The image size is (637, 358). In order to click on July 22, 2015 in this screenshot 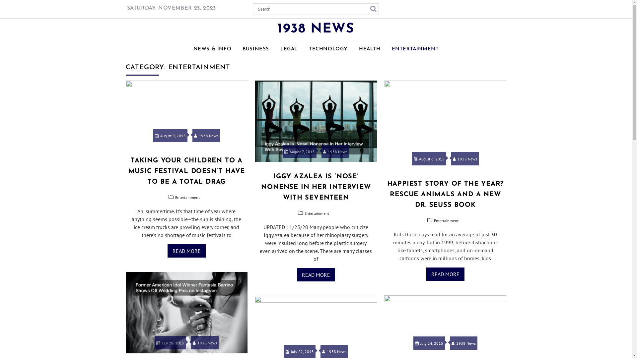, I will do `click(300, 351)`.